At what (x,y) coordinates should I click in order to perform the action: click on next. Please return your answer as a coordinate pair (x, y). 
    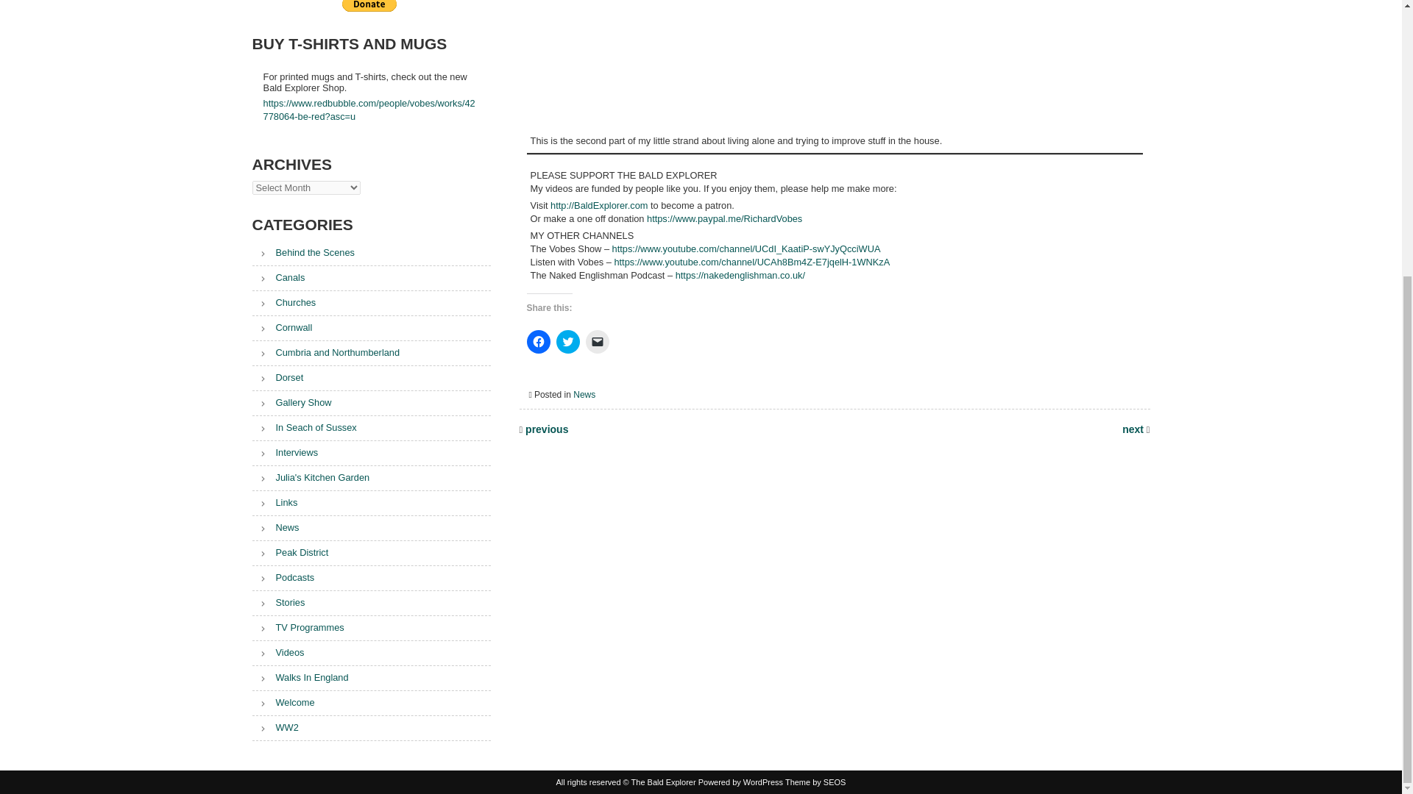
    Looking at the image, I should click on (1133, 429).